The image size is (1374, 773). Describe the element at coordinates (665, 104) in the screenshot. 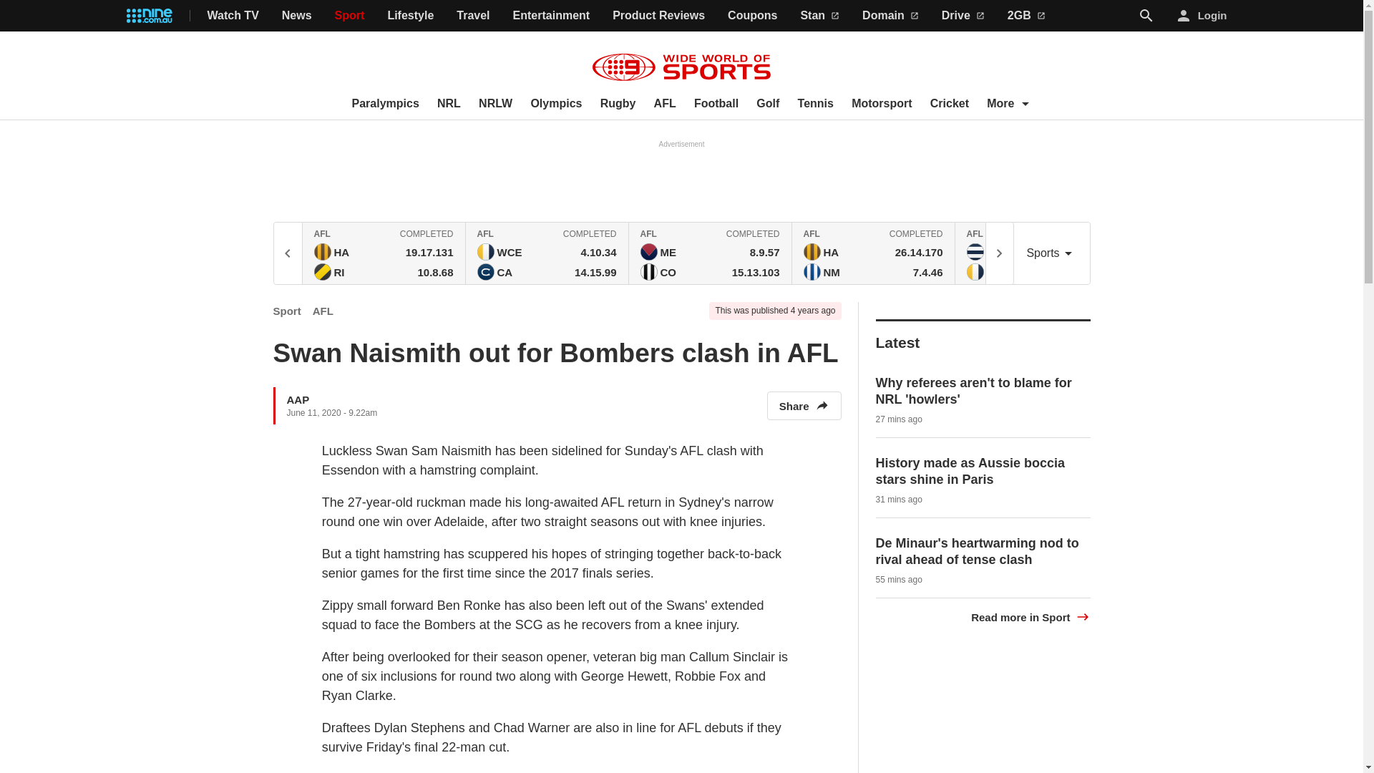

I see `AFL` at that location.